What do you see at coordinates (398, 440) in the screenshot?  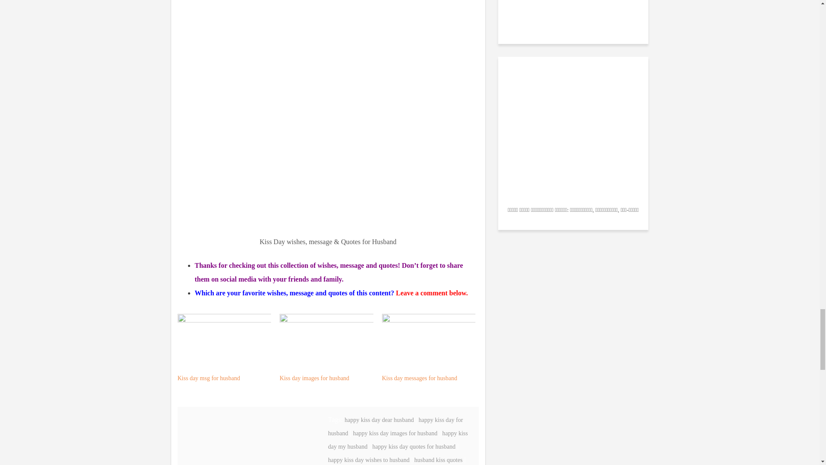 I see `happy kiss day my husband` at bounding box center [398, 440].